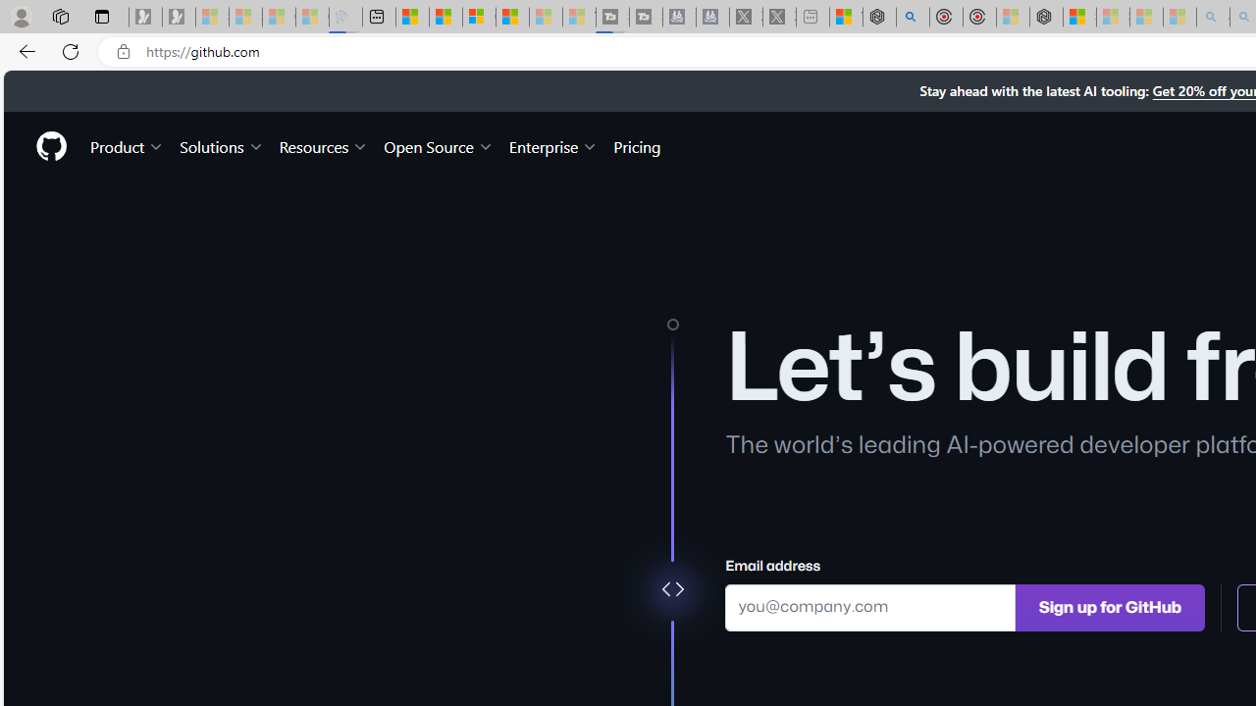 This screenshot has height=706, width=1256. What do you see at coordinates (438, 145) in the screenshot?
I see `Open Source` at bounding box center [438, 145].